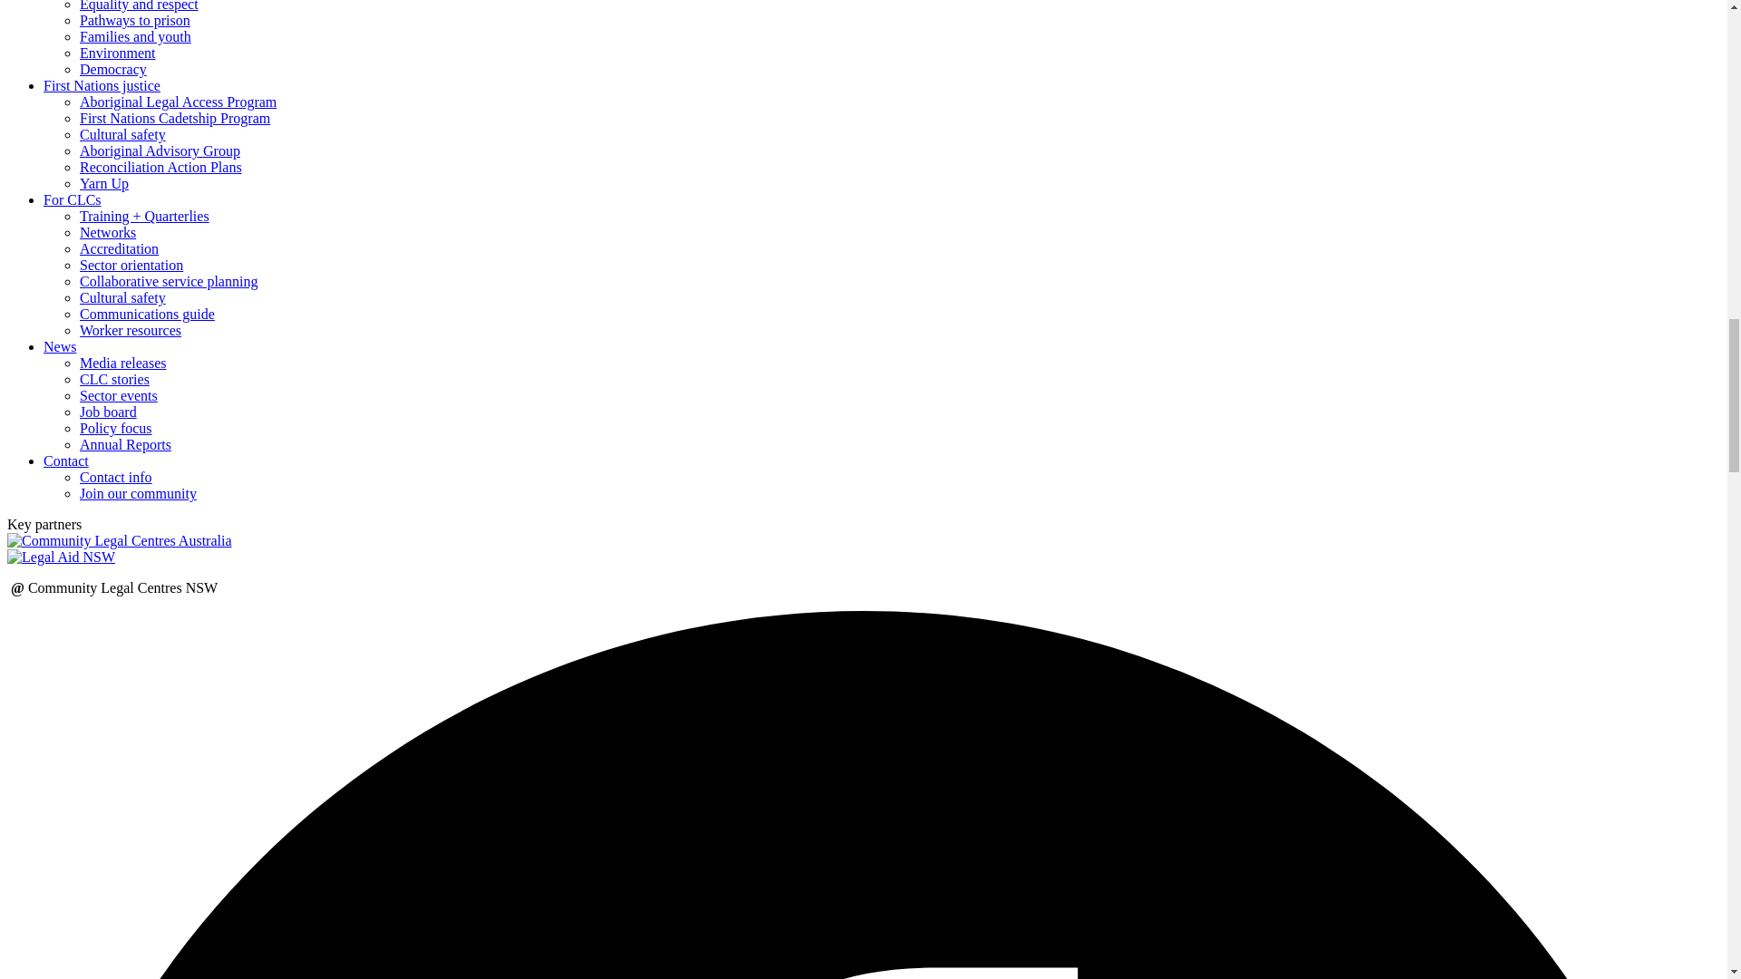 The image size is (1741, 979). I want to click on Events, so click(119, 395).